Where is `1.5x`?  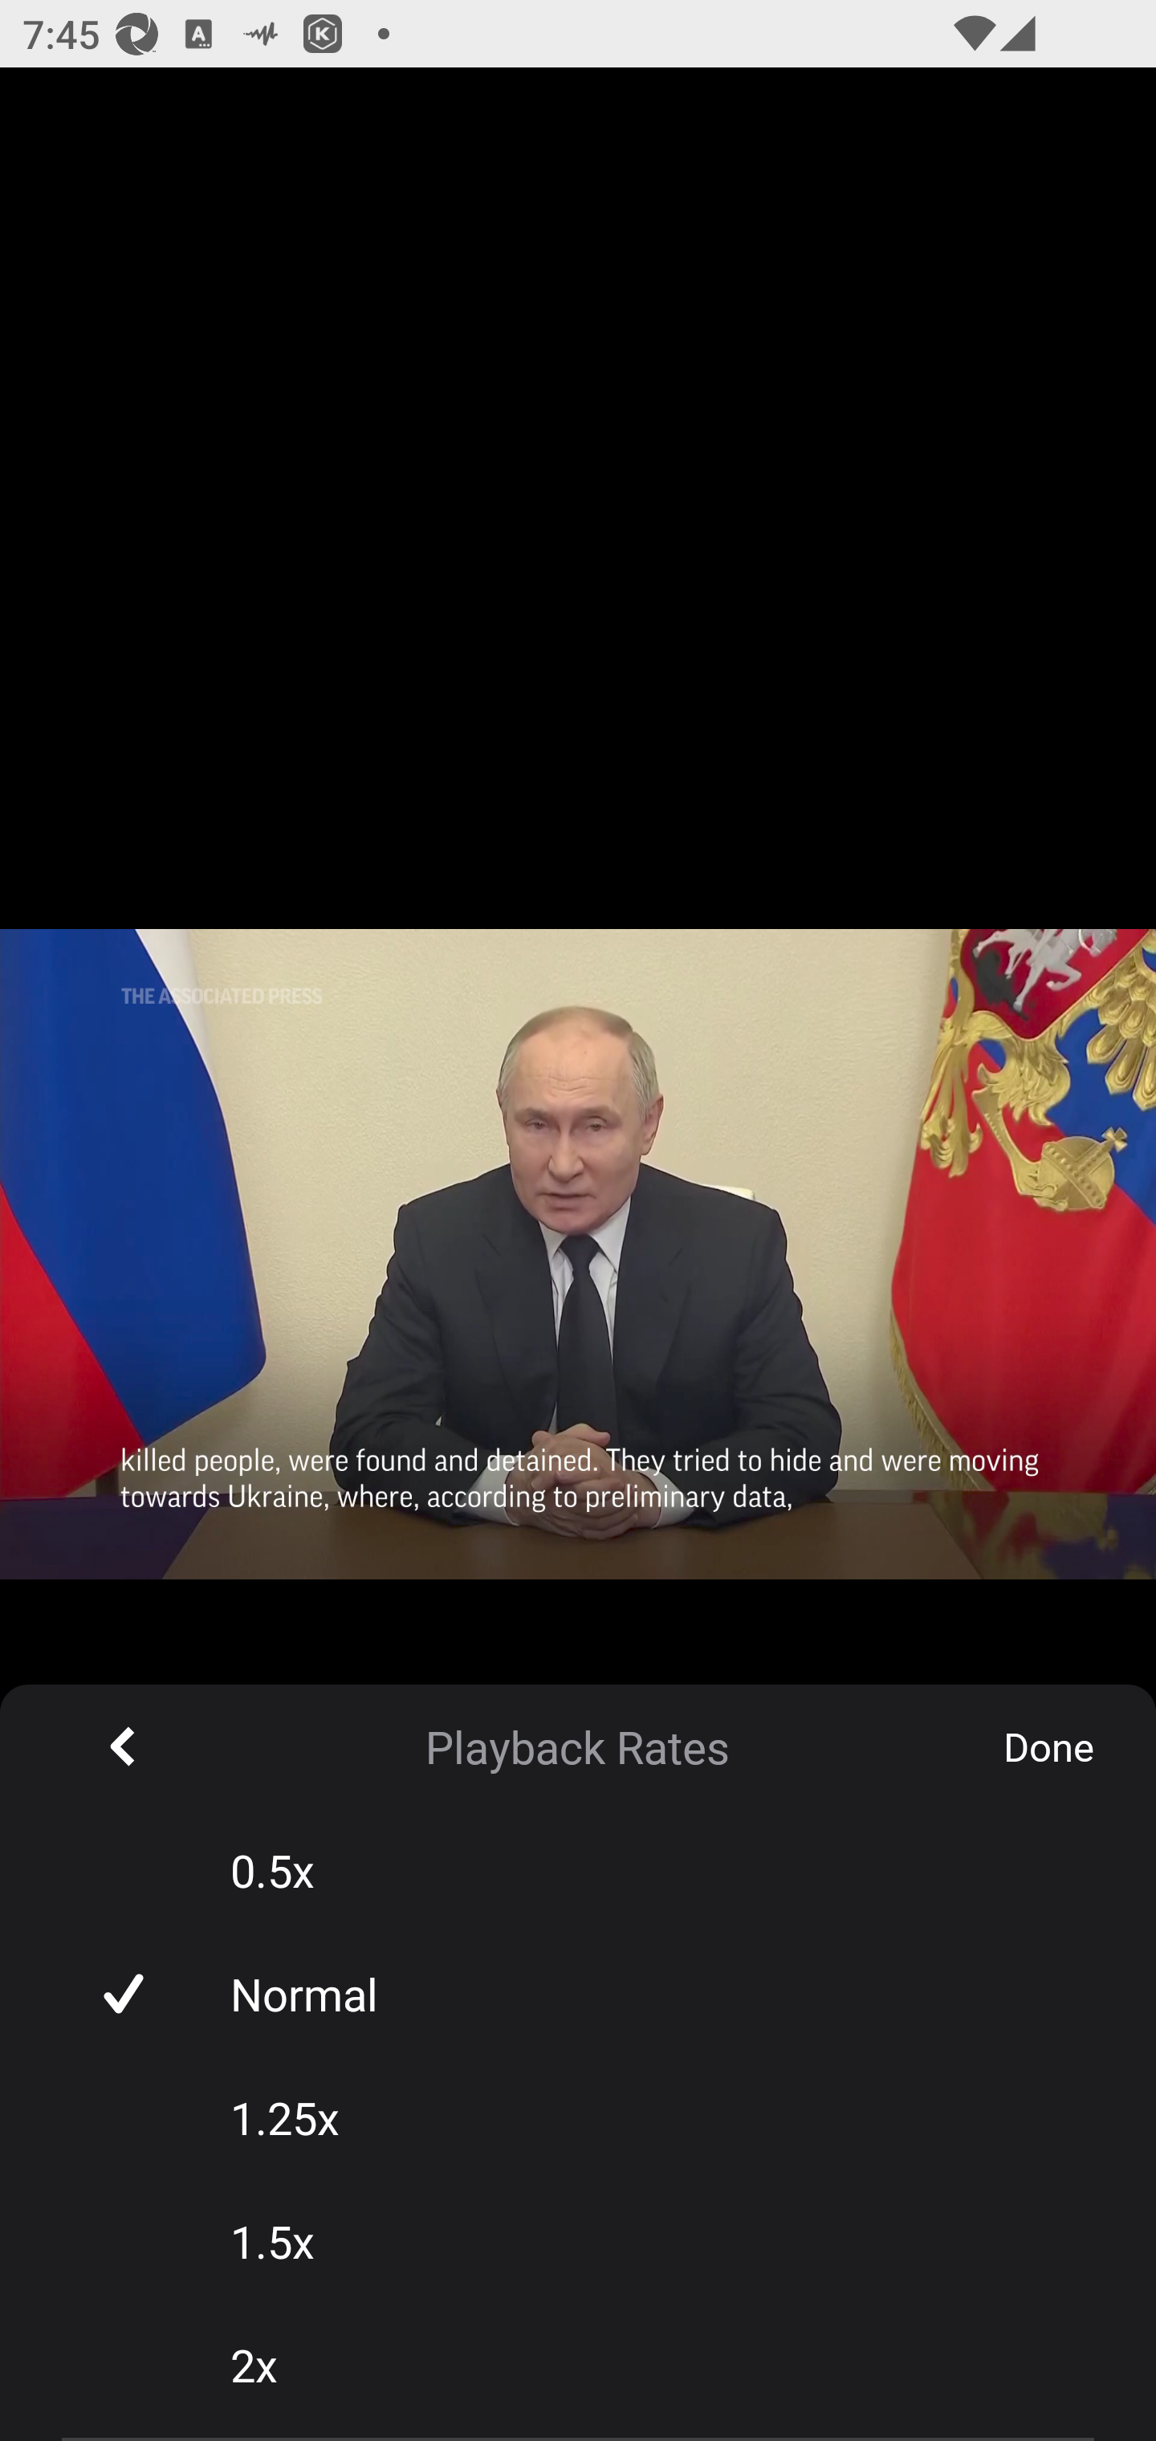 1.5x is located at coordinates (578, 2240).